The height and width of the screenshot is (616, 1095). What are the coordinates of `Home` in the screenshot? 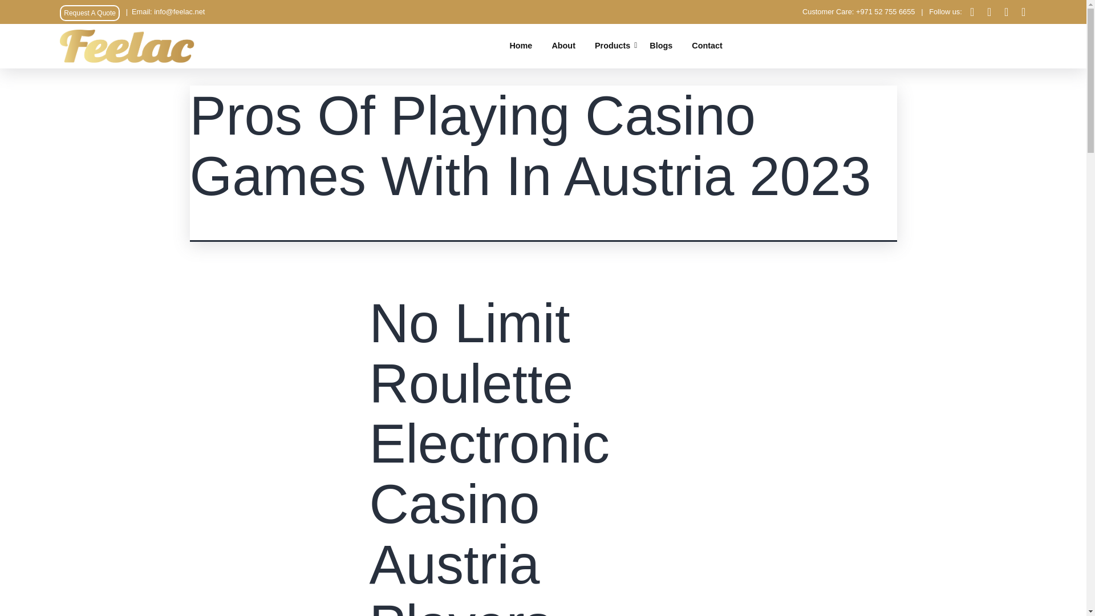 It's located at (520, 46).